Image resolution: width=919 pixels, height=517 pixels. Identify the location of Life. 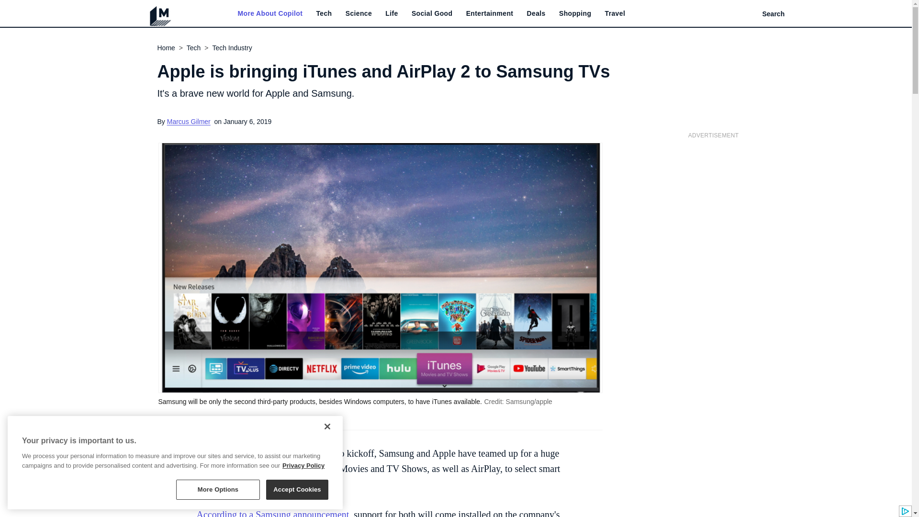
(392, 13).